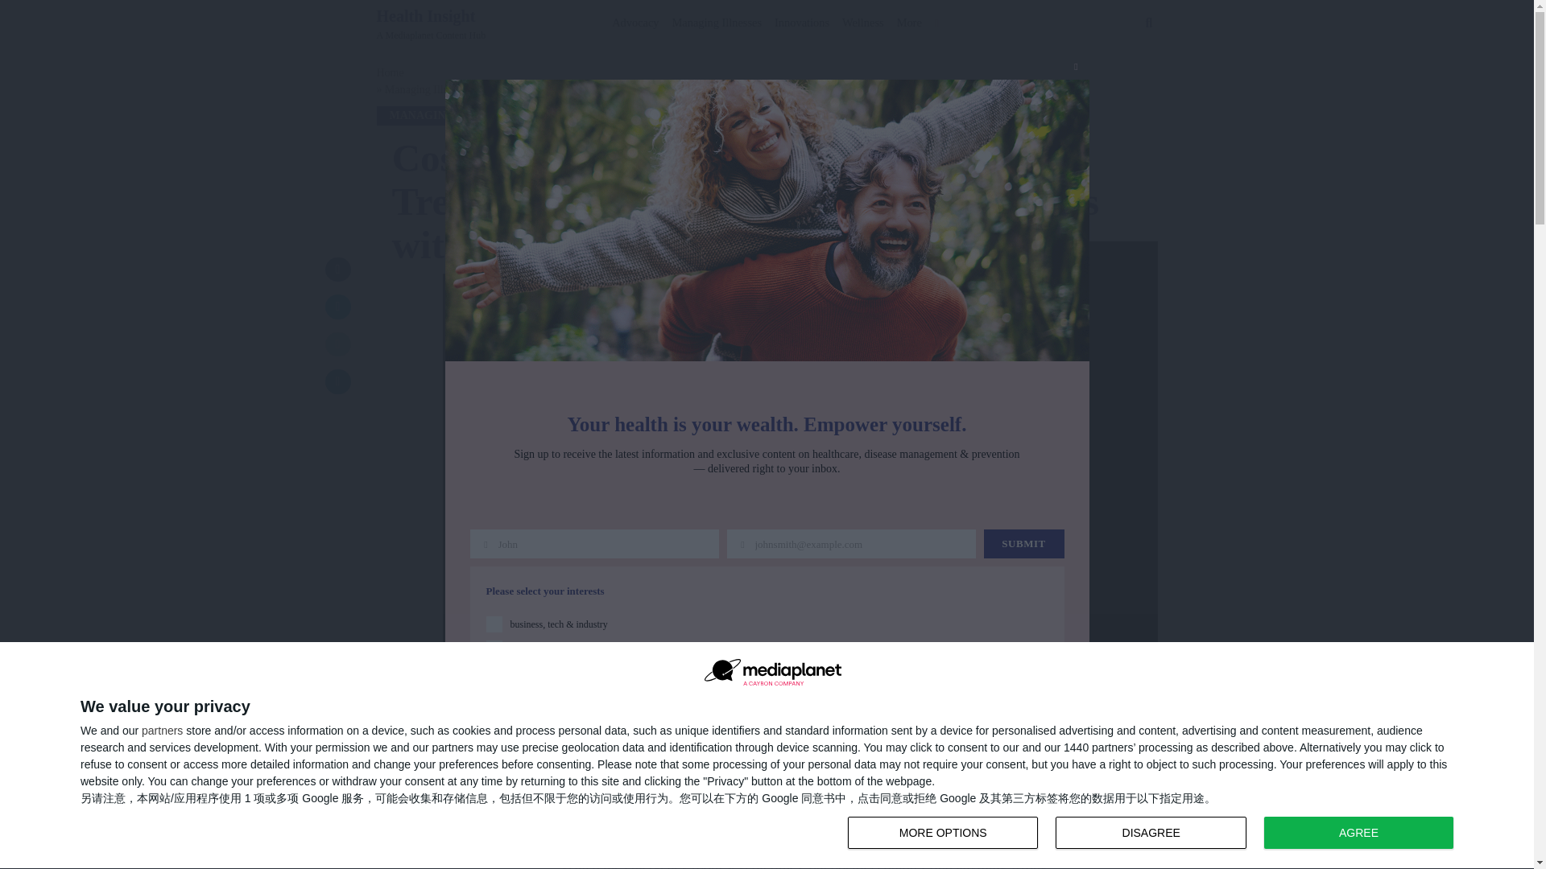 The width and height of the screenshot is (1546, 869). I want to click on partners, so click(942, 833).